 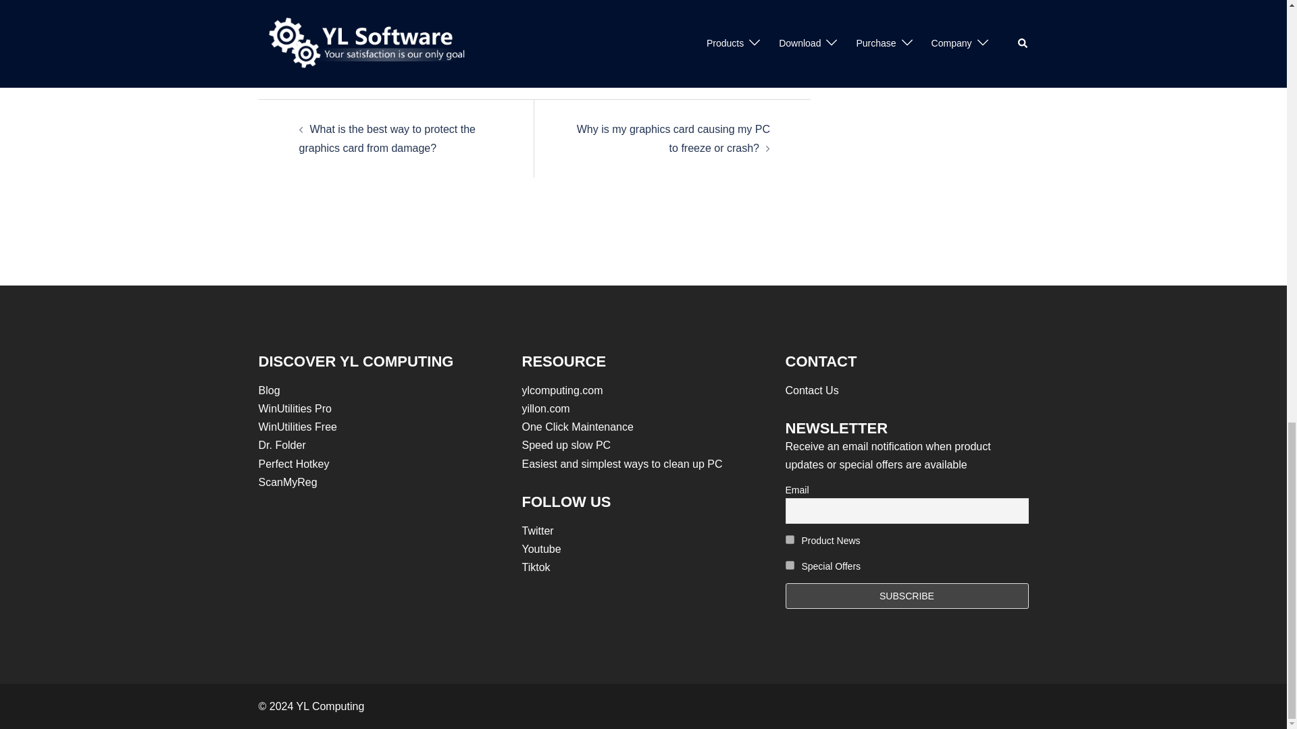 I want to click on Subscribe, so click(x=907, y=595).